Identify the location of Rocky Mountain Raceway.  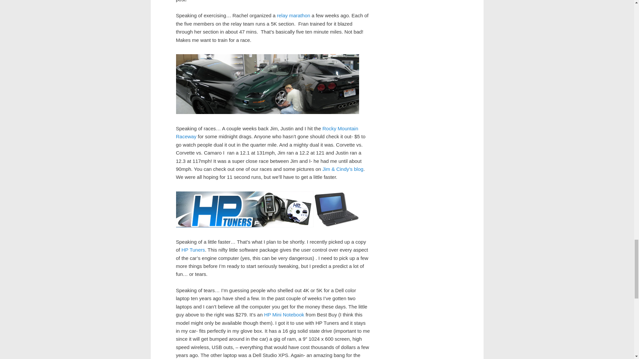
(267, 132).